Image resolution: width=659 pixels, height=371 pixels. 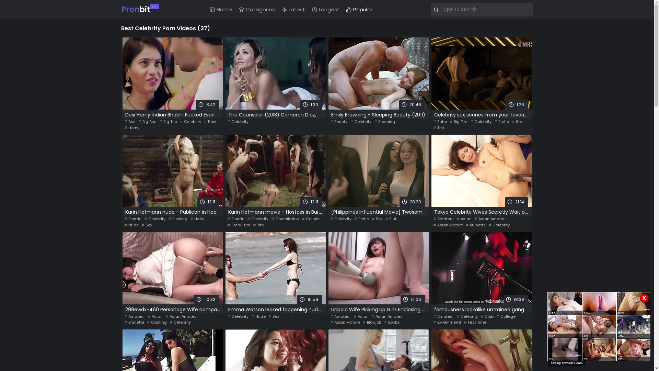 I want to click on The Counselor (2013) Cameron Diaz, Penelope Cruz, so click(x=275, y=115).